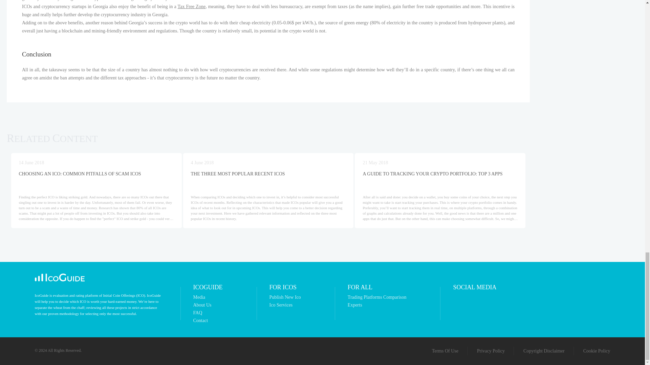 The image size is (650, 365). I want to click on About Us, so click(208, 305).